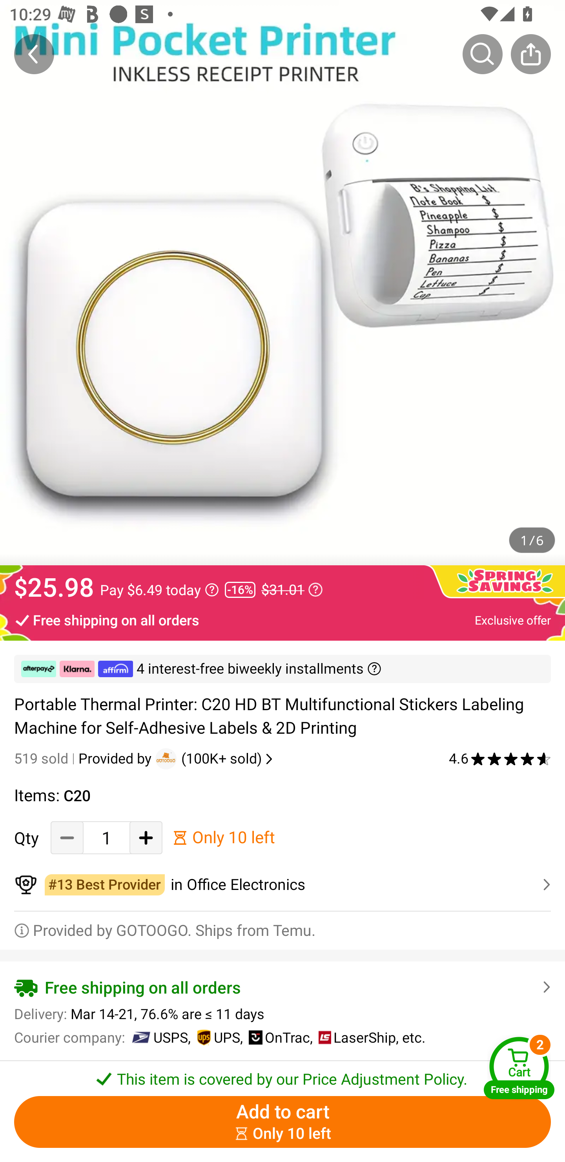 The height and width of the screenshot is (1162, 565). What do you see at coordinates (34, 54) in the screenshot?
I see `Back` at bounding box center [34, 54].